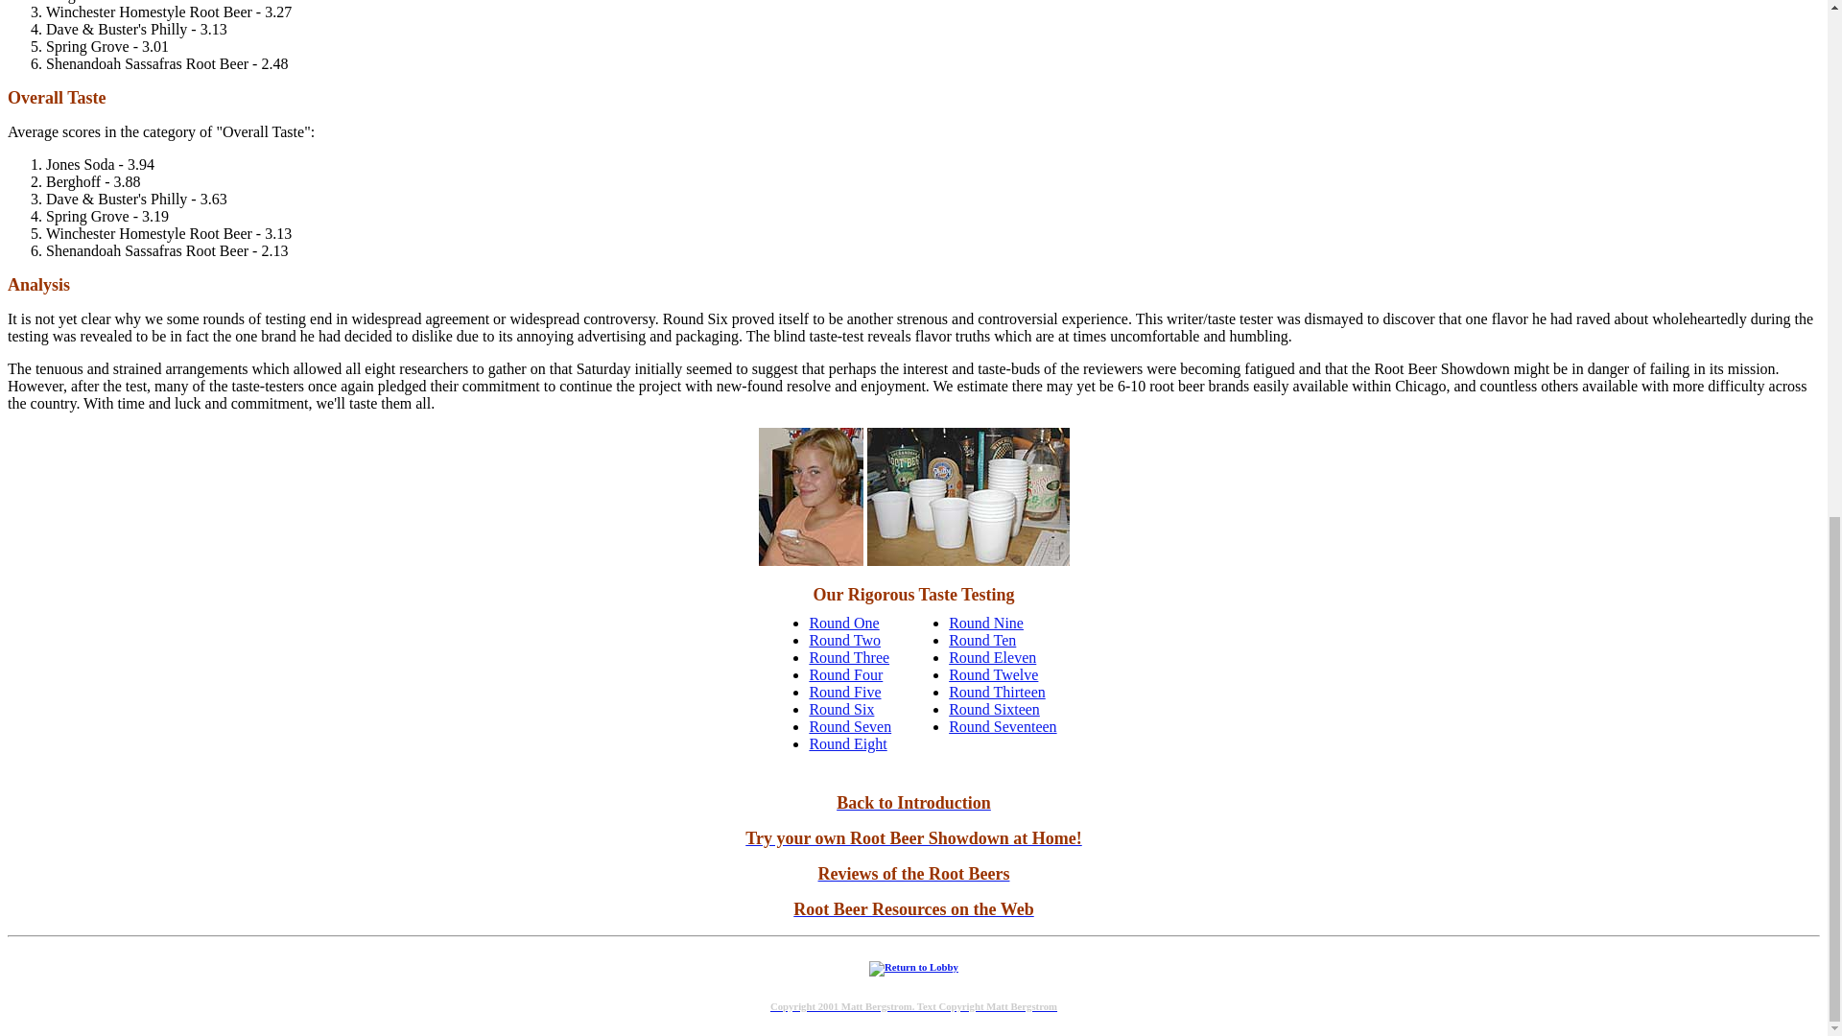 The height and width of the screenshot is (1036, 1842). Describe the element at coordinates (913, 909) in the screenshot. I see `Root Beer Resources on the Web` at that location.